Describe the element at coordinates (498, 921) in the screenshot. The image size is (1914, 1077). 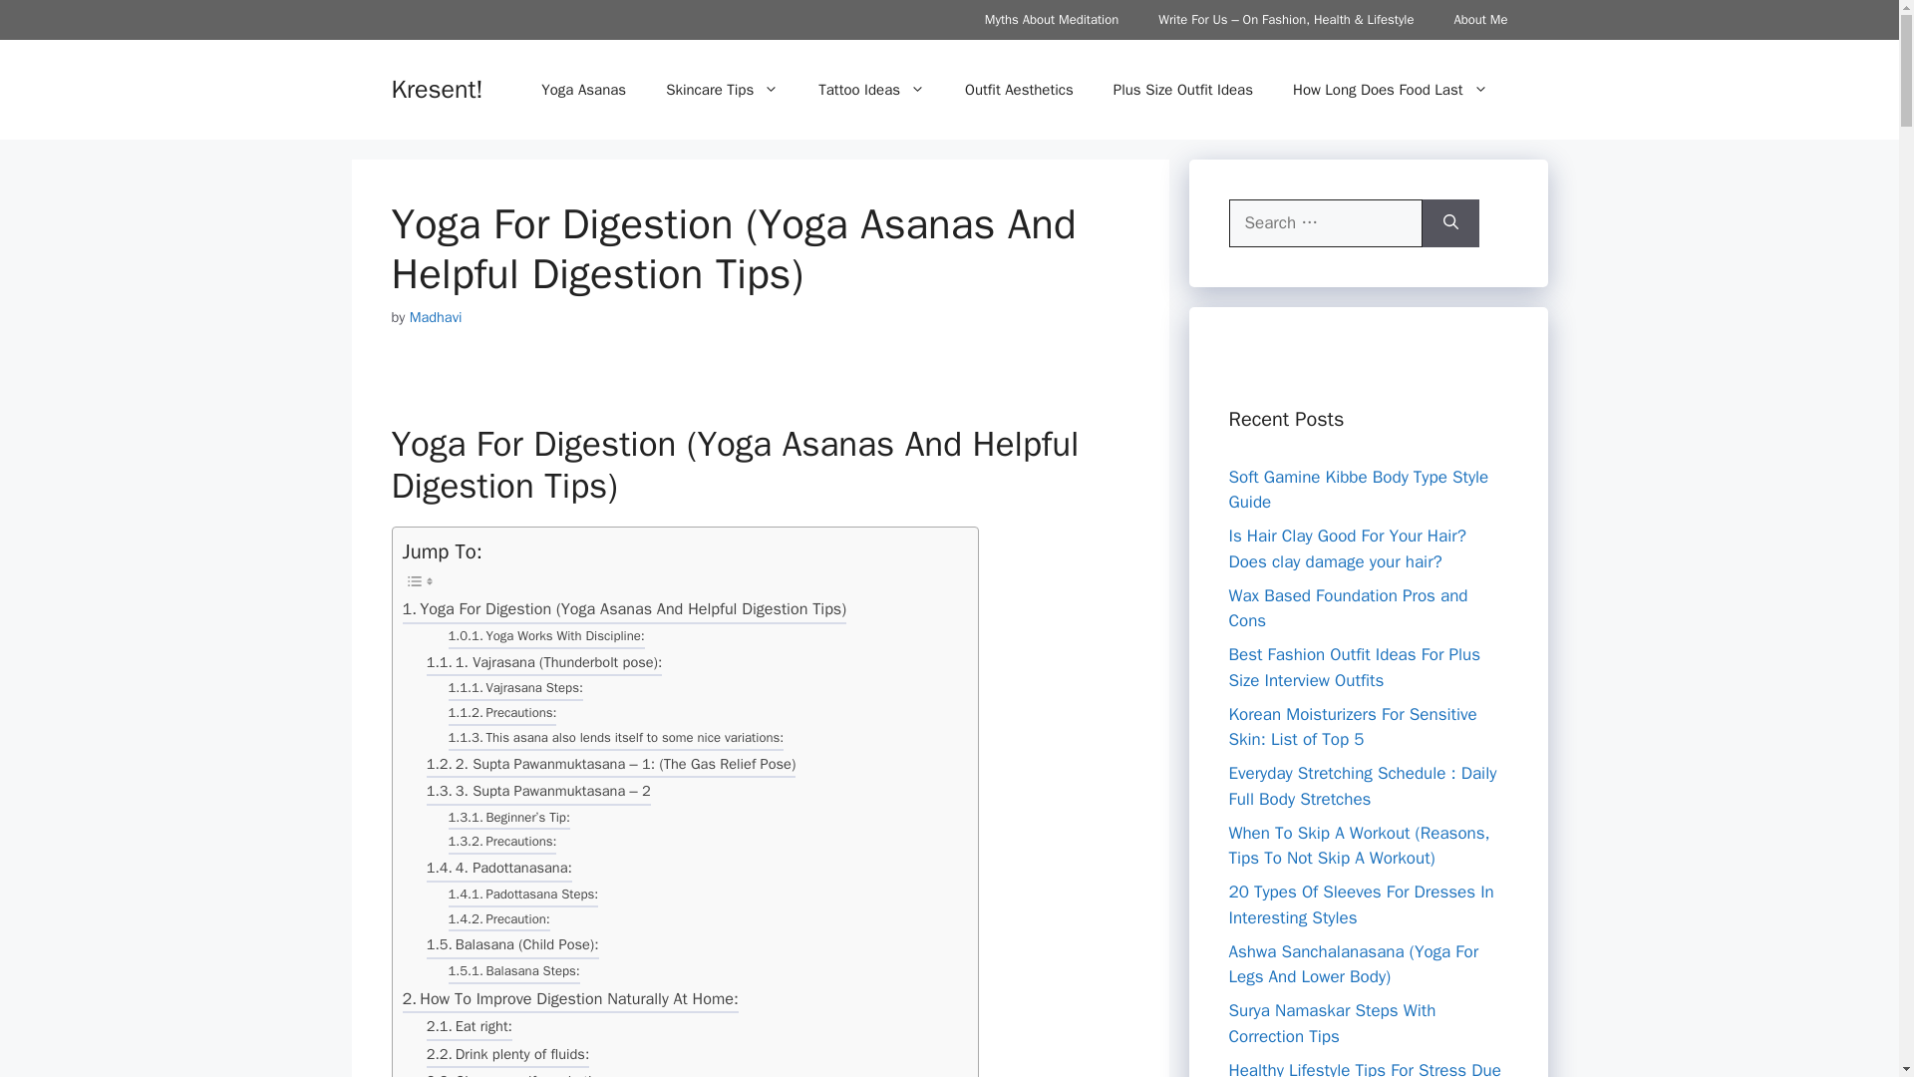
I see `Precaution:` at that location.